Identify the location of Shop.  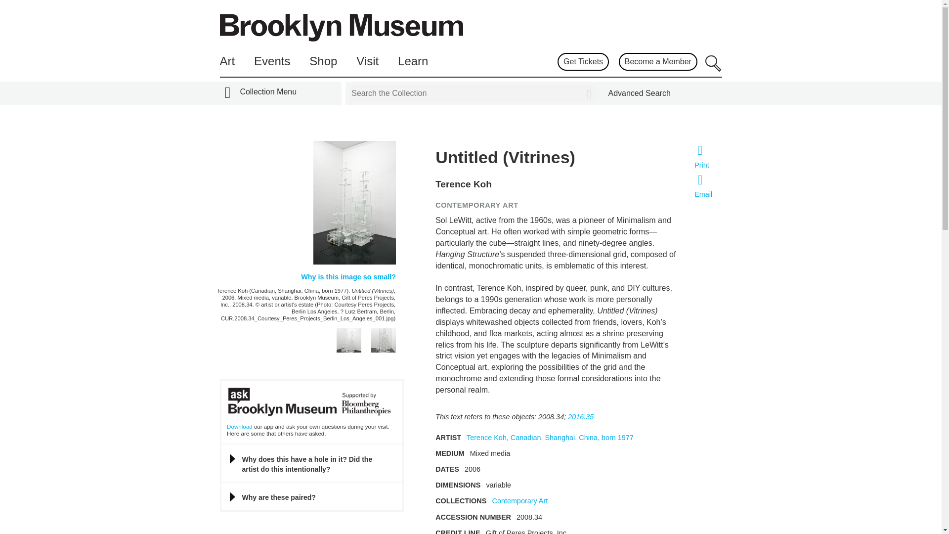
(323, 61).